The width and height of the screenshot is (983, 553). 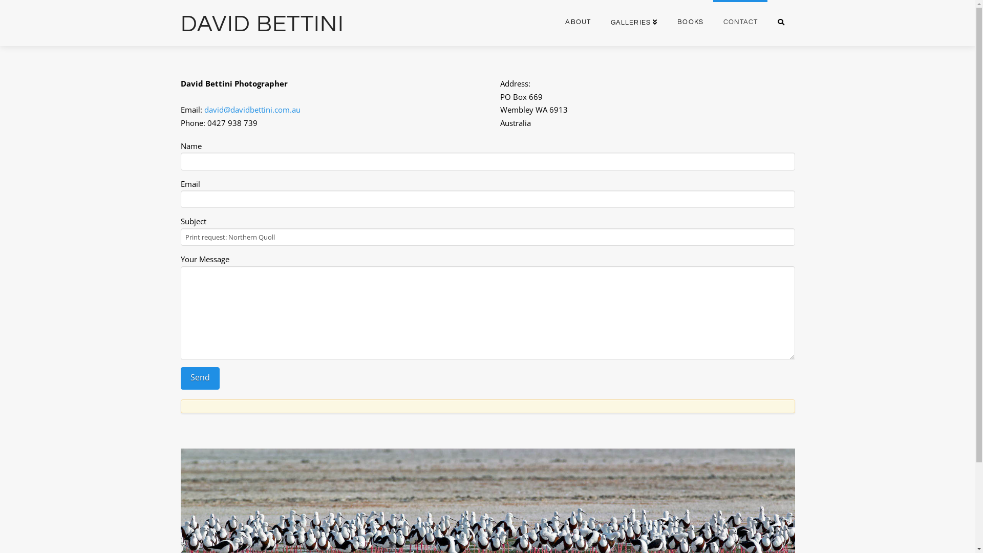 I want to click on ABOUT, so click(x=578, y=23).